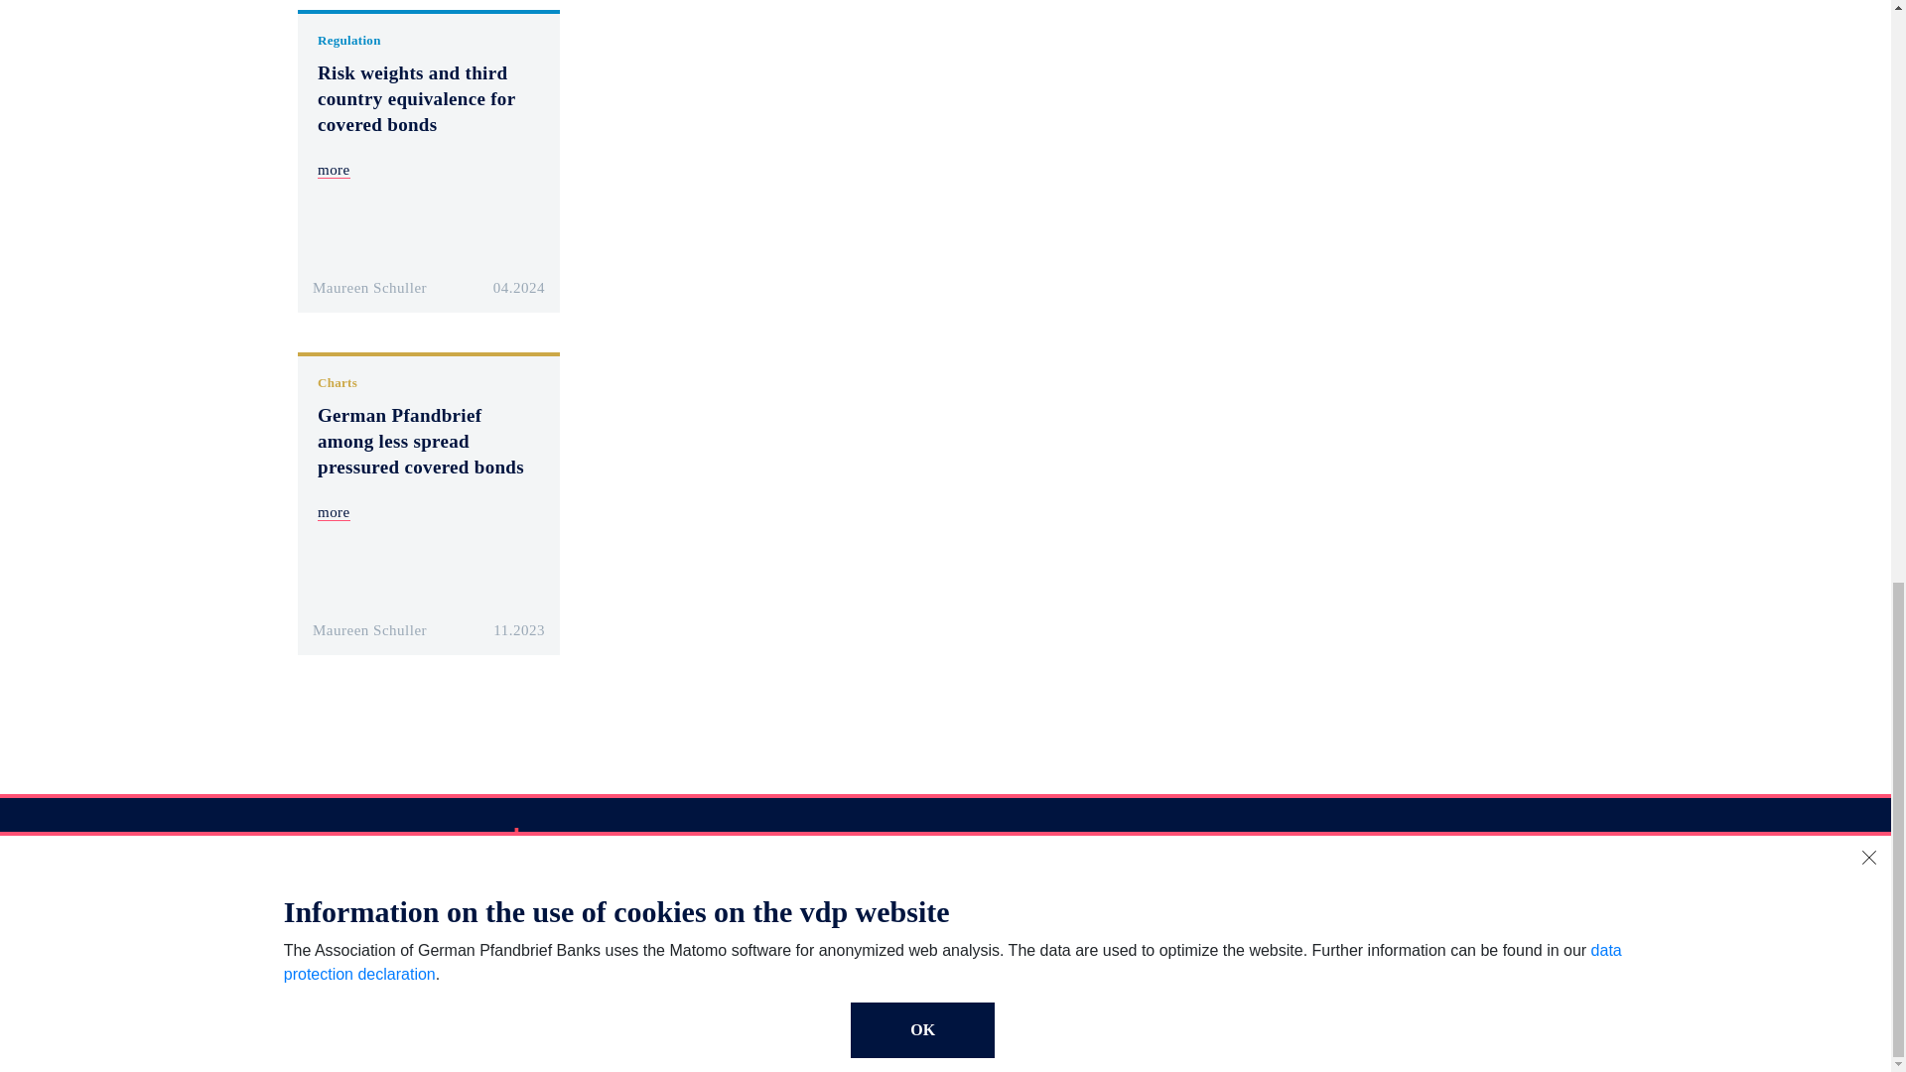 Image resolution: width=1906 pixels, height=1072 pixels. Describe the element at coordinates (342, 967) in the screenshot. I see `Contact` at that location.